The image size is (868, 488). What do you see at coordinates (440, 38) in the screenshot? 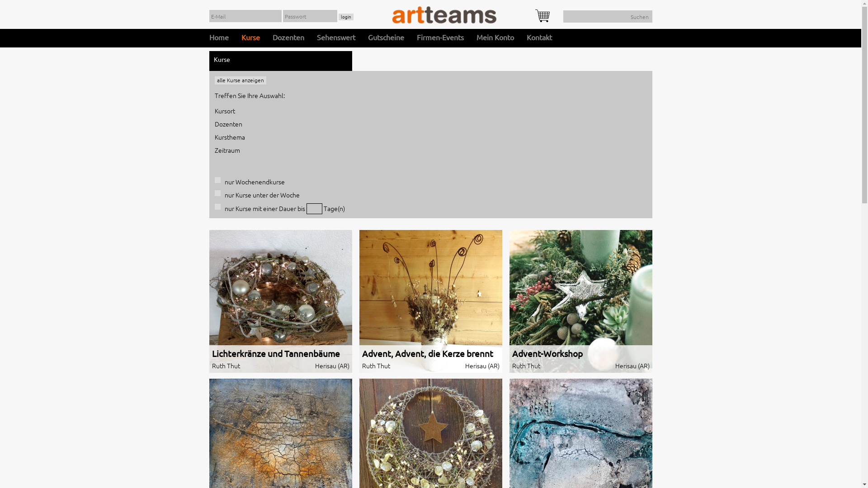
I see `Firmen-Events` at bounding box center [440, 38].